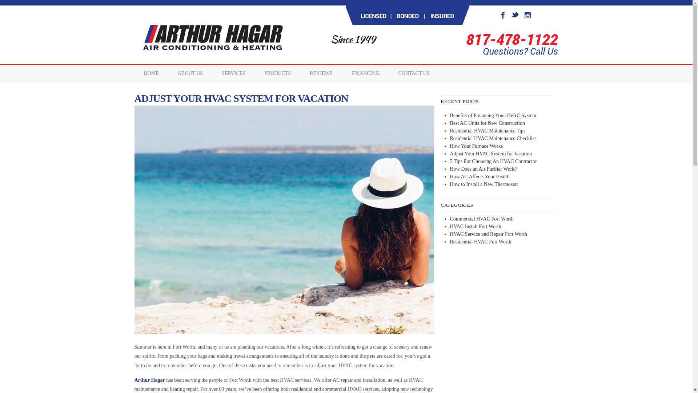 The height and width of the screenshot is (393, 698). Describe the element at coordinates (365, 74) in the screenshot. I see `FINANCING` at that location.